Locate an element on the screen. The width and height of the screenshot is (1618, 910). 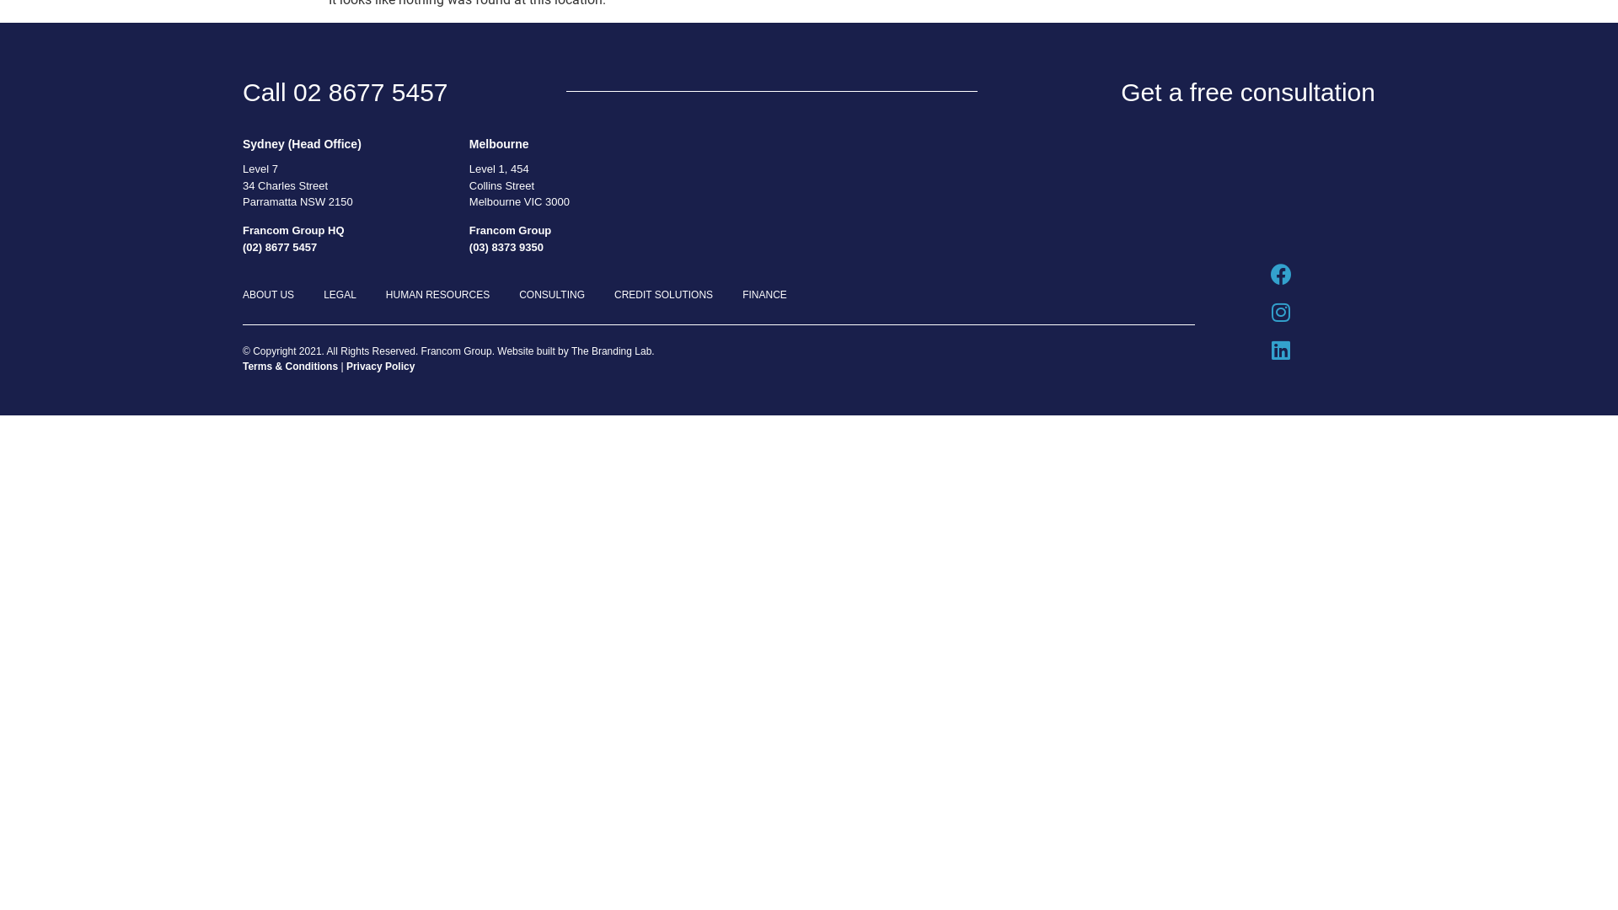
CONSULTING is located at coordinates (1298, 131).